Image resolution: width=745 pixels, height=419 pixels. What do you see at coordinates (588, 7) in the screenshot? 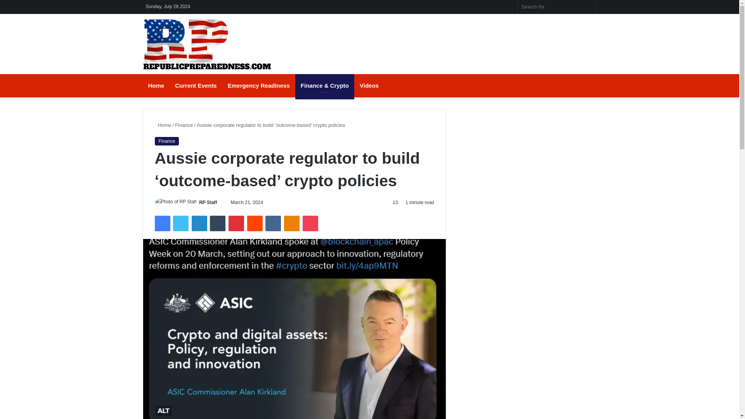
I see `Search for` at bounding box center [588, 7].